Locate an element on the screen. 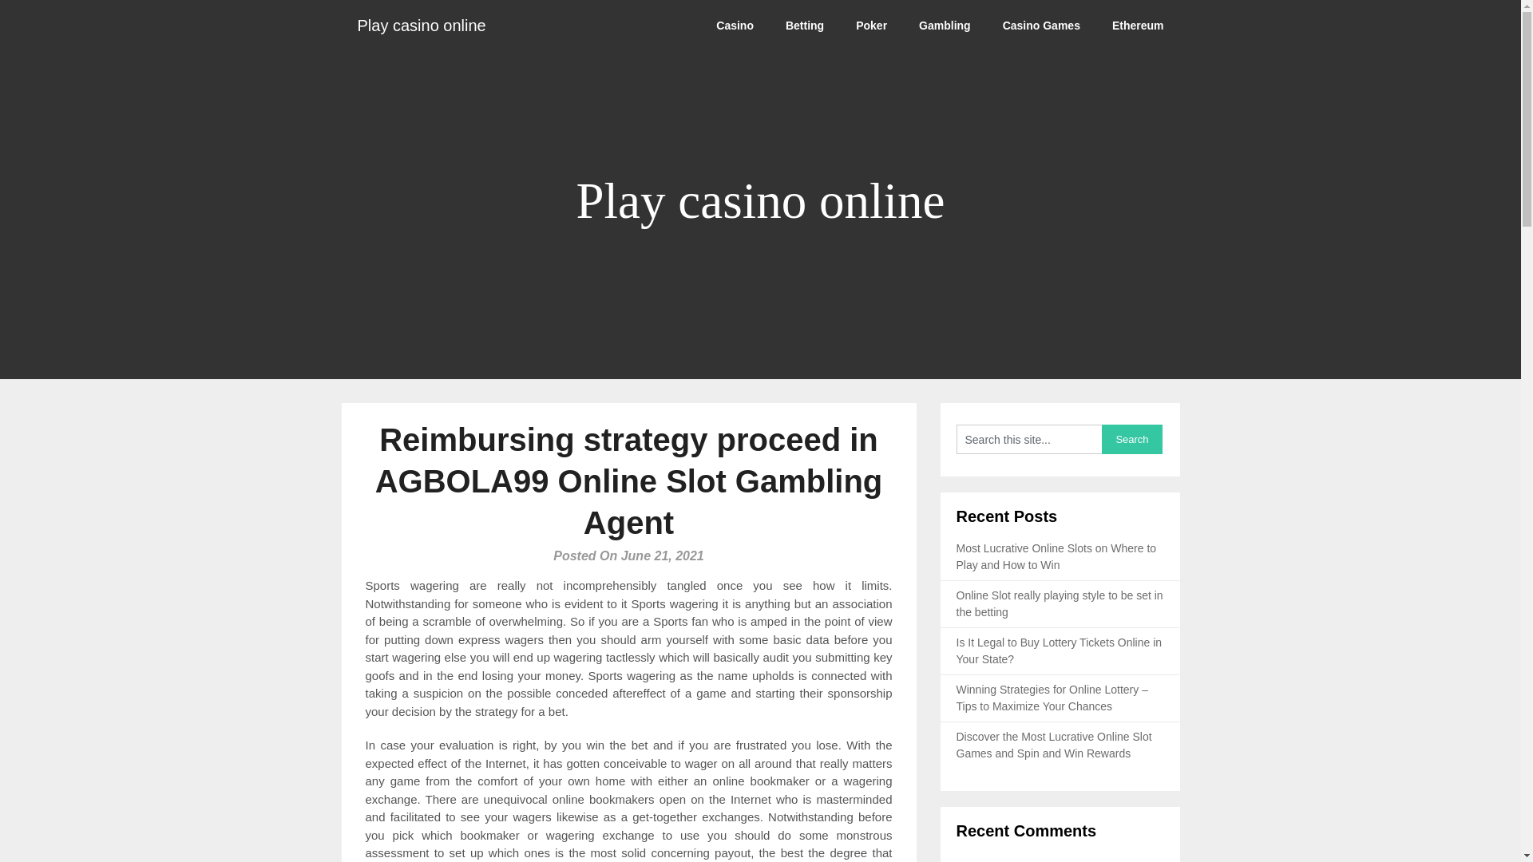 The image size is (1533, 862). Gambling is located at coordinates (945, 26).